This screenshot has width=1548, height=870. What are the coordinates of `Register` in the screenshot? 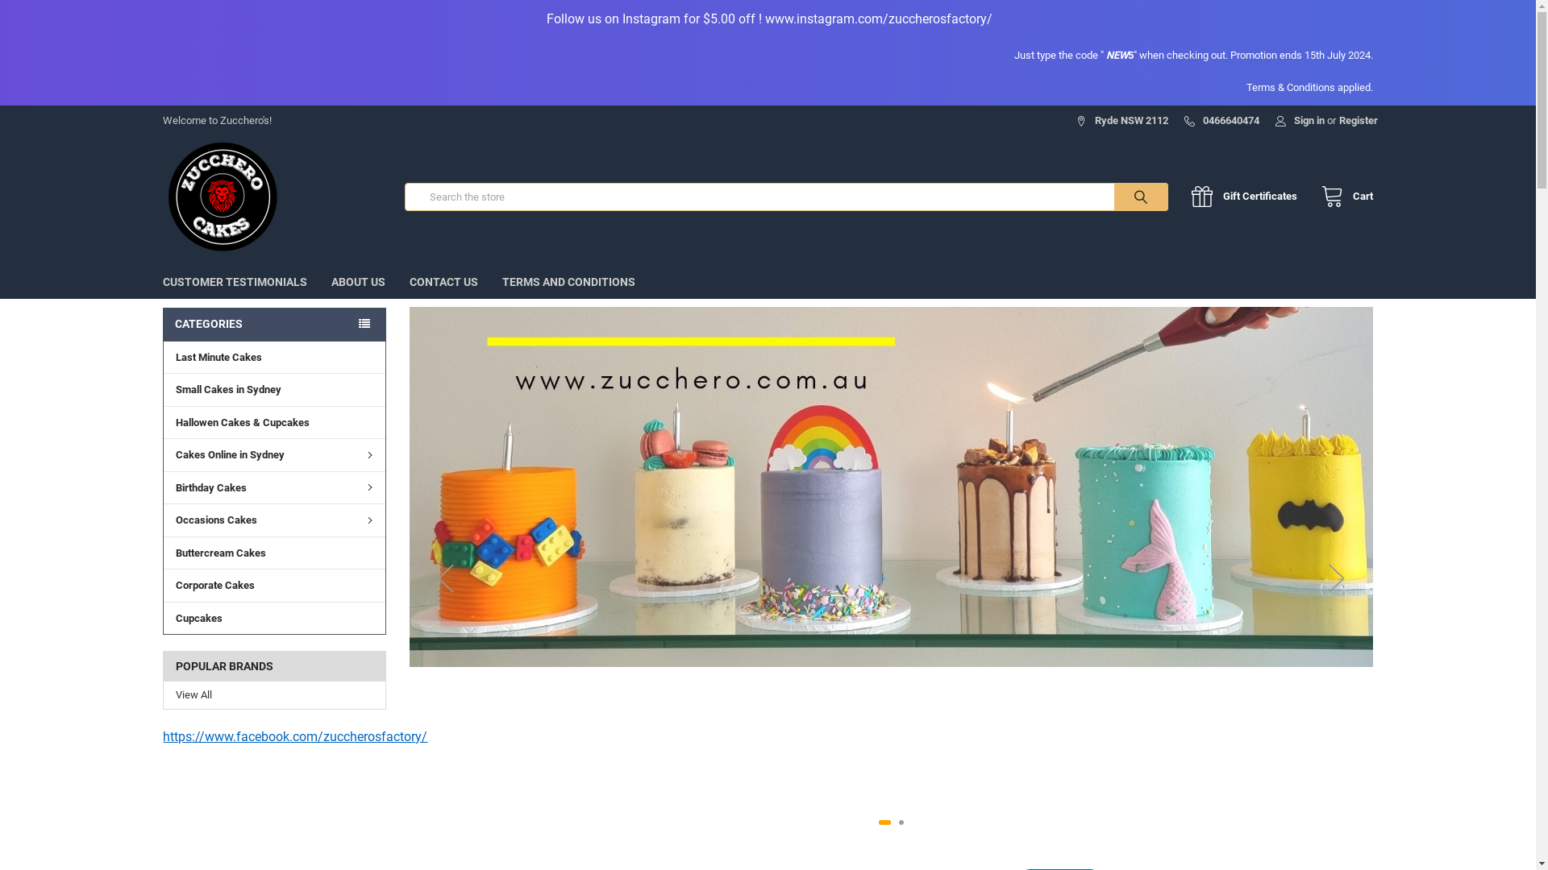 It's located at (1359, 116).